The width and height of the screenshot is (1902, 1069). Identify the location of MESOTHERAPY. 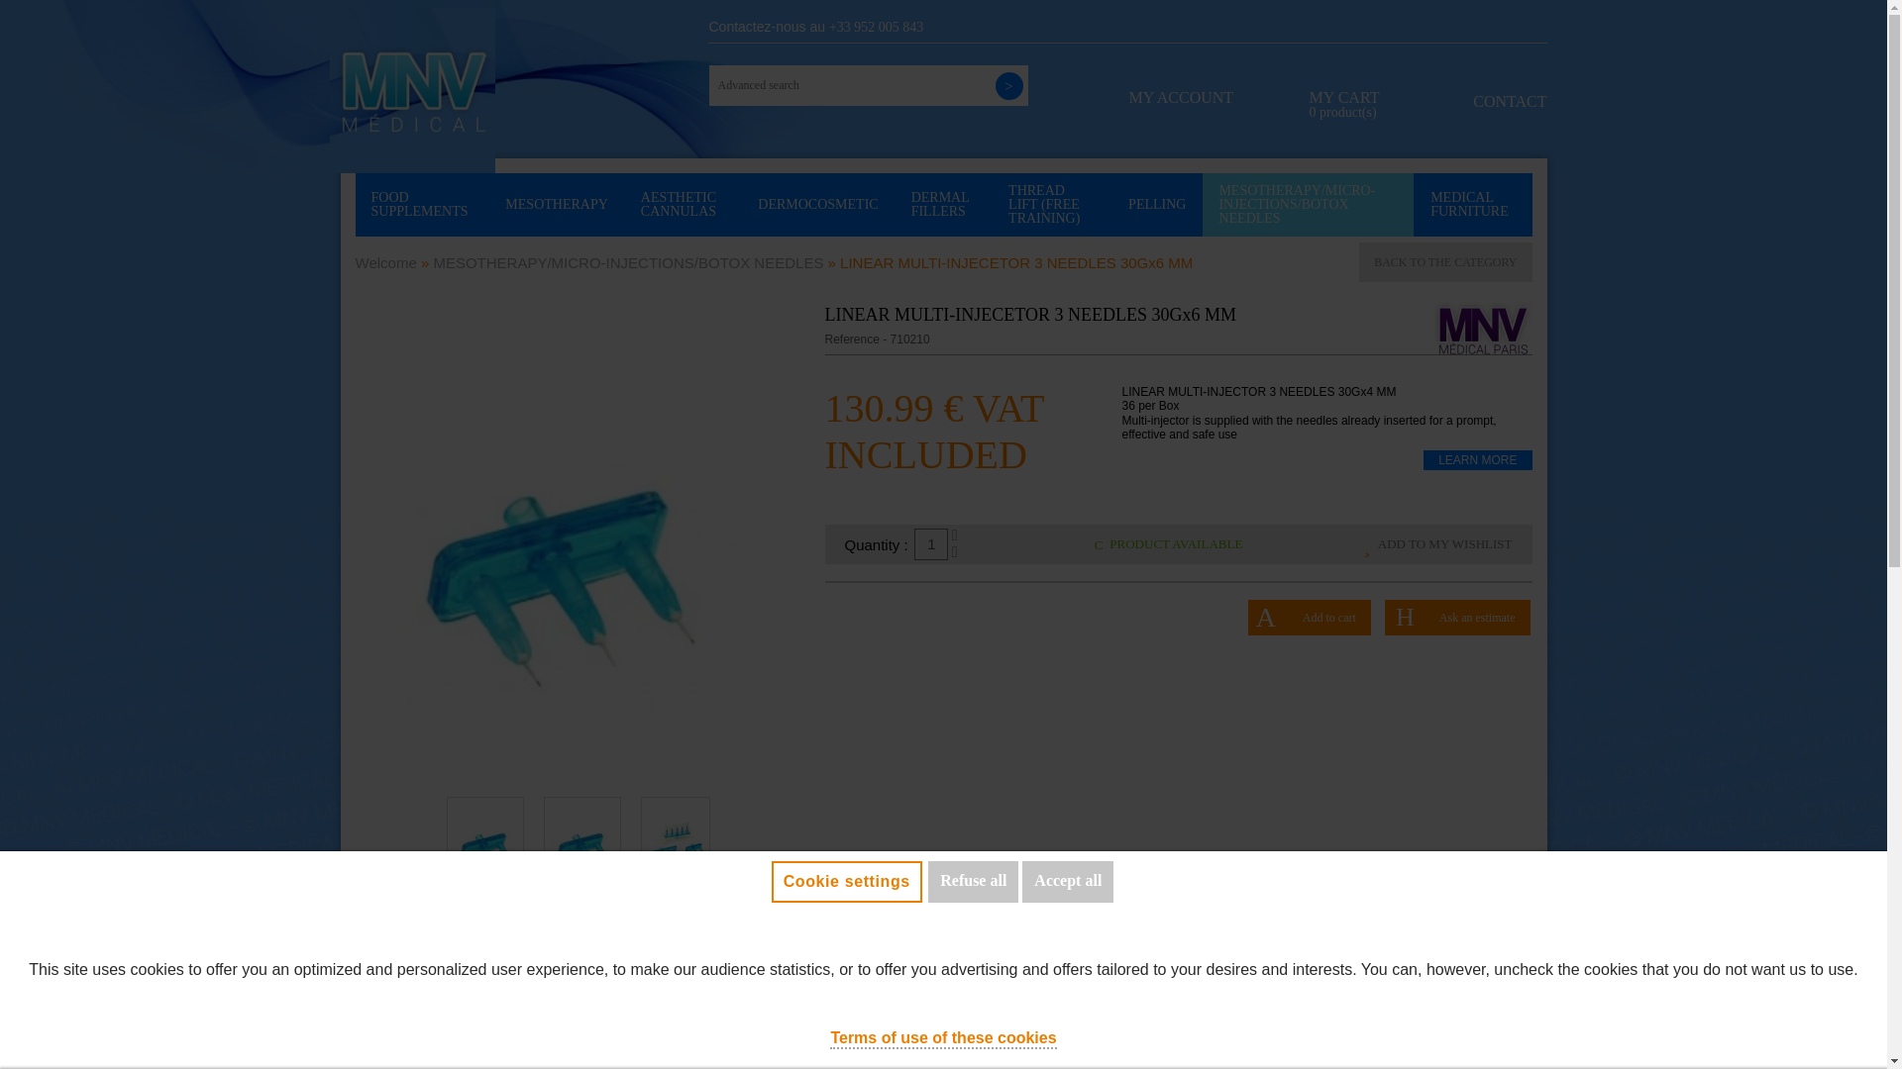
(556, 204).